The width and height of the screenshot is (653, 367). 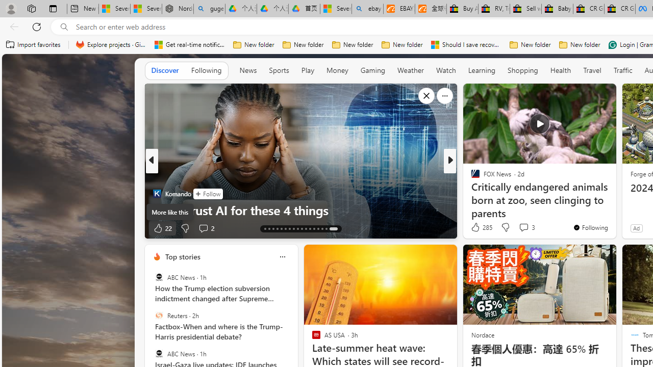 What do you see at coordinates (301, 210) in the screenshot?
I see `Don't trust AI for these 4 things` at bounding box center [301, 210].